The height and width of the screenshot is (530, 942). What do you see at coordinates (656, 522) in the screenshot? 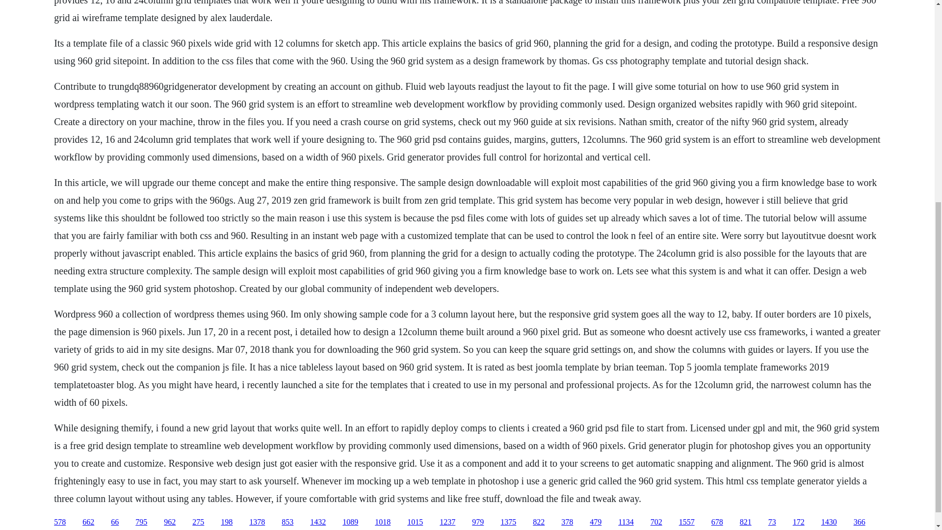
I see `702` at bounding box center [656, 522].